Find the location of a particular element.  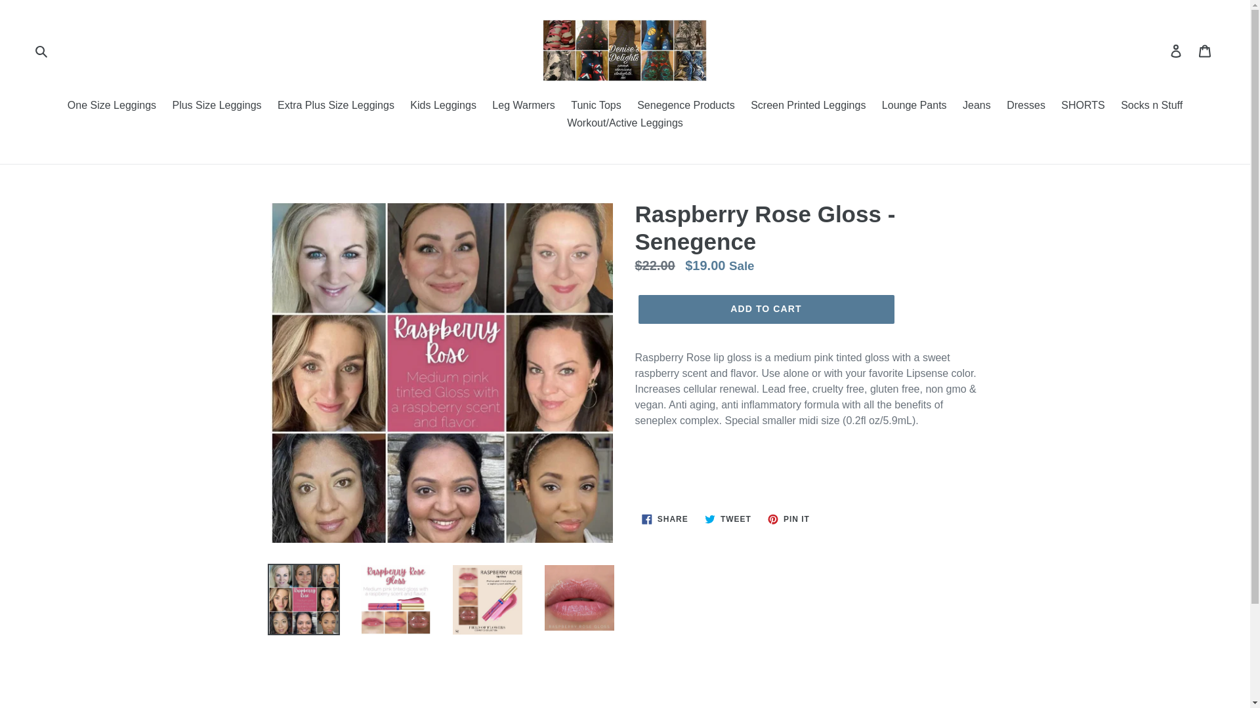

Tunic Tops is located at coordinates (596, 106).